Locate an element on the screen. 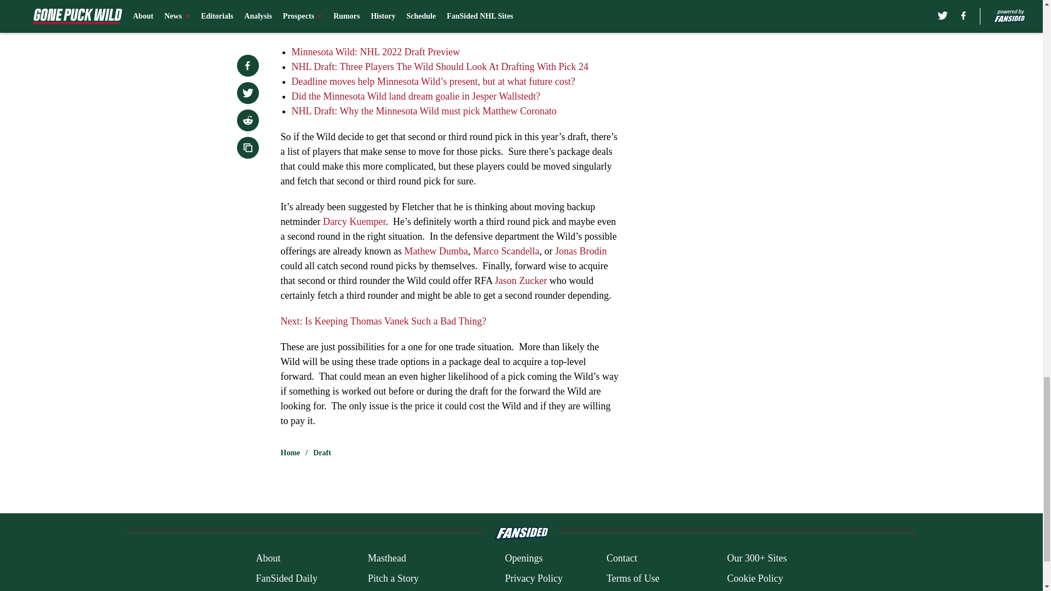 This screenshot has height=591, width=1051. Marco Scandella is located at coordinates (506, 251).